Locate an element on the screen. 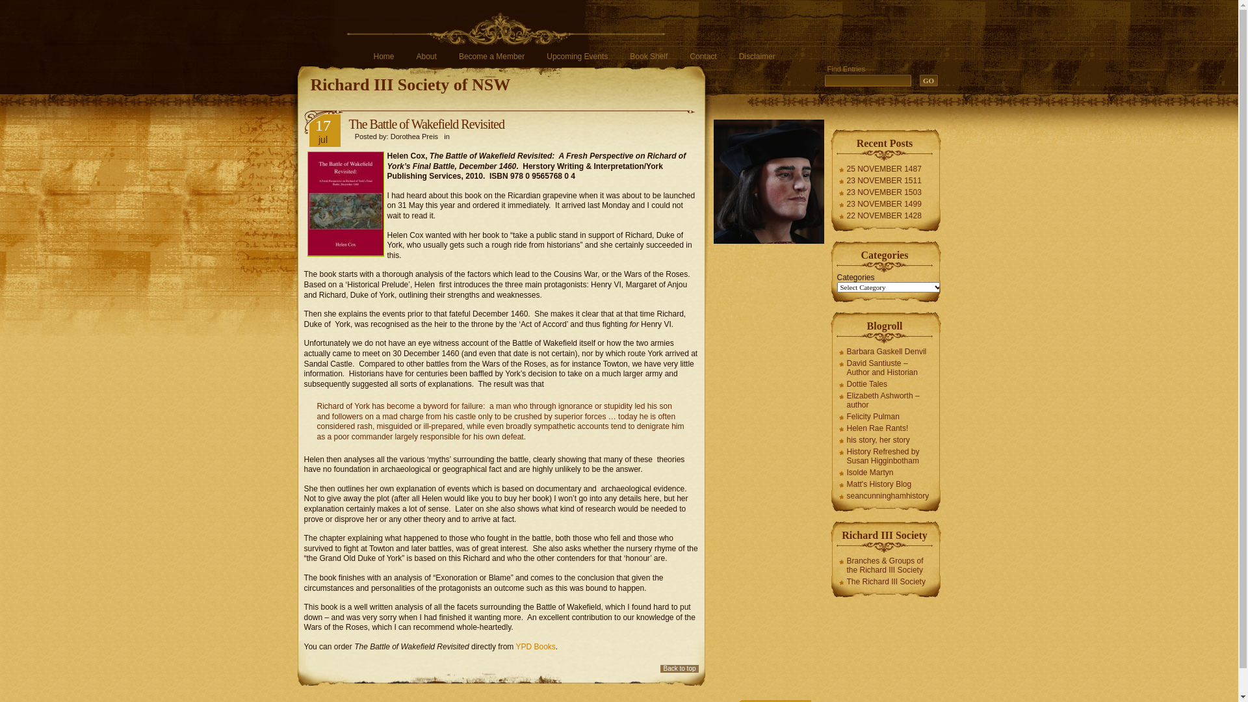  Contact is located at coordinates (703, 57).